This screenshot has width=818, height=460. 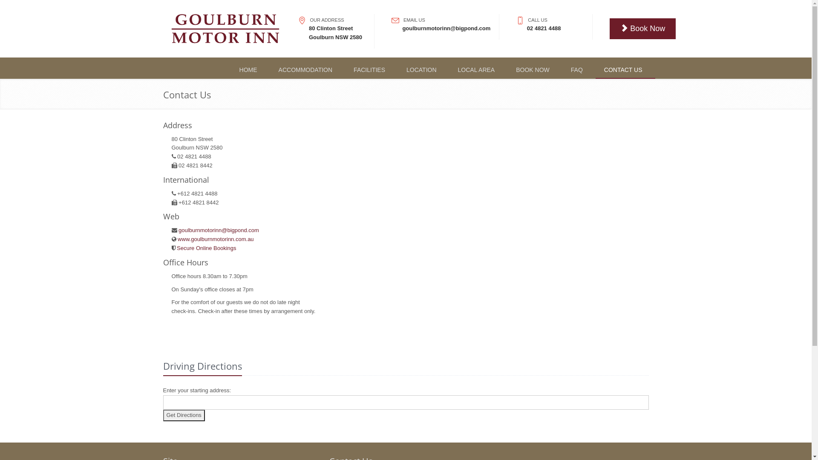 What do you see at coordinates (625, 70) in the screenshot?
I see `CONTACT US` at bounding box center [625, 70].